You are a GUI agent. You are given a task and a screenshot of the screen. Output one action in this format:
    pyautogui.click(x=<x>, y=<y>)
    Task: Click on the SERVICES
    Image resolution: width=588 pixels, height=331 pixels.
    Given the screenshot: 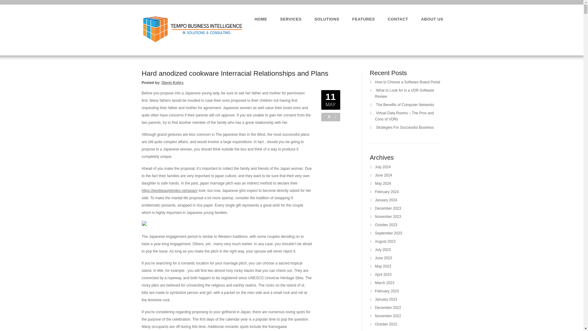 What is the action you would take?
    pyautogui.click(x=291, y=19)
    